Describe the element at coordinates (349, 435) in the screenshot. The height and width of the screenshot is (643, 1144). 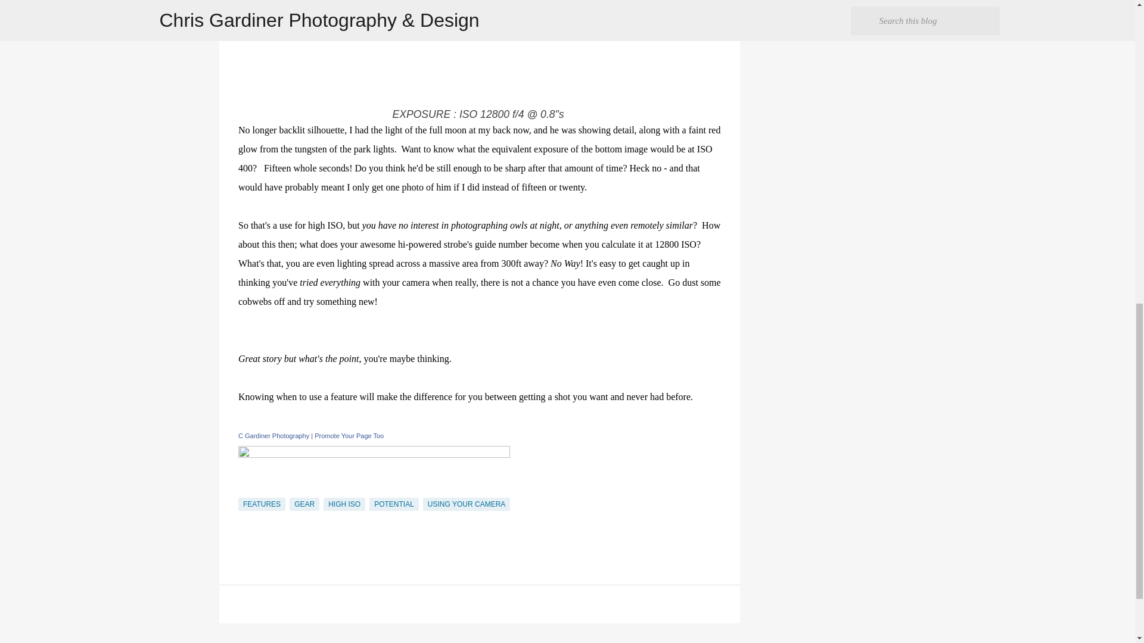
I see `Promote Your Page Too` at that location.